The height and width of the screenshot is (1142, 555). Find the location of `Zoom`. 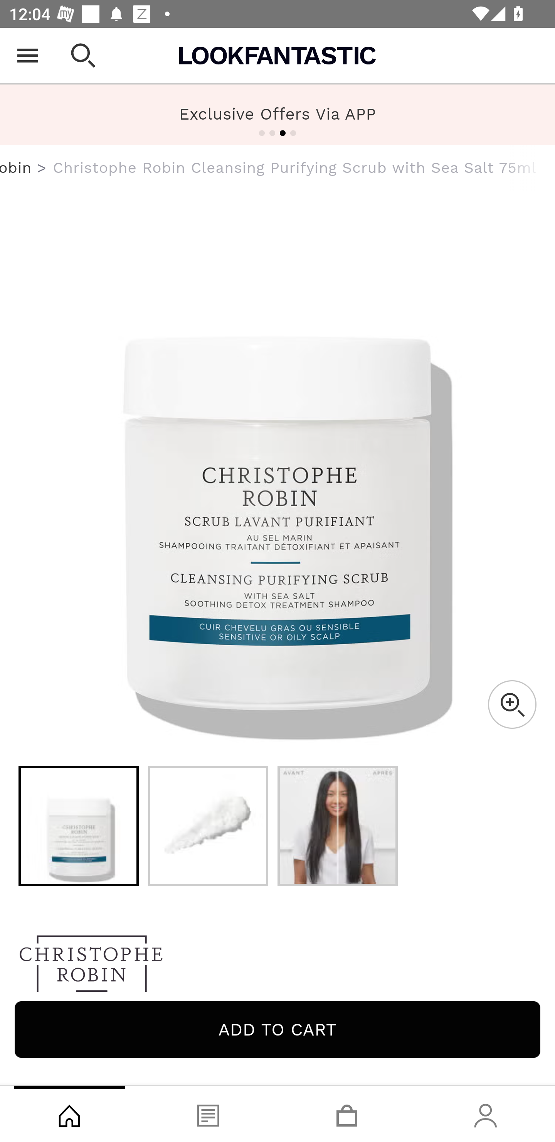

Zoom is located at coordinates (512, 704).